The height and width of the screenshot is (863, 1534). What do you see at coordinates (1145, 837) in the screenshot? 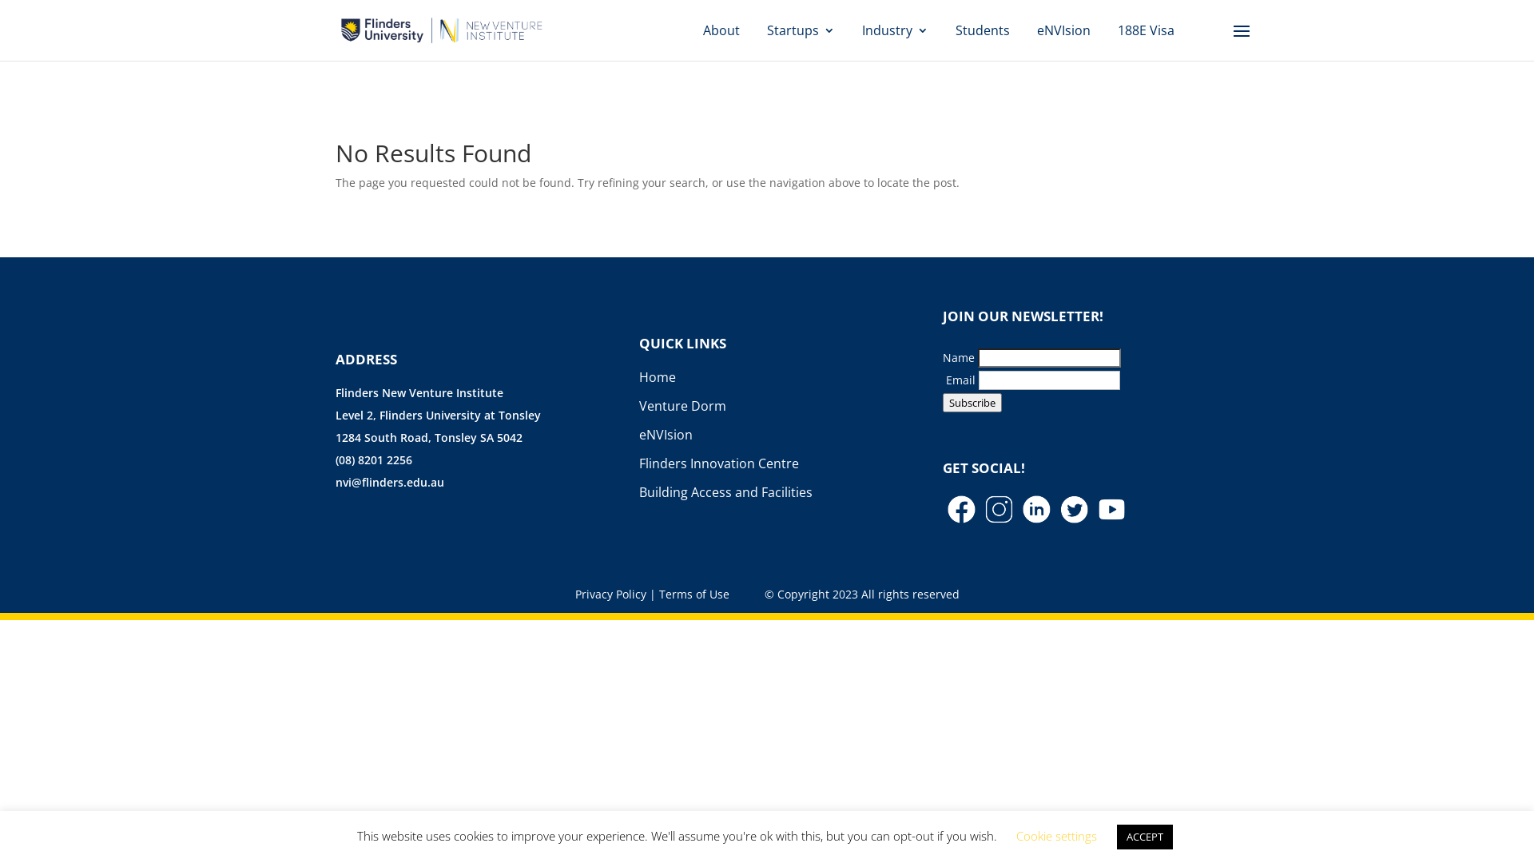
I see `ACCEPT` at bounding box center [1145, 837].